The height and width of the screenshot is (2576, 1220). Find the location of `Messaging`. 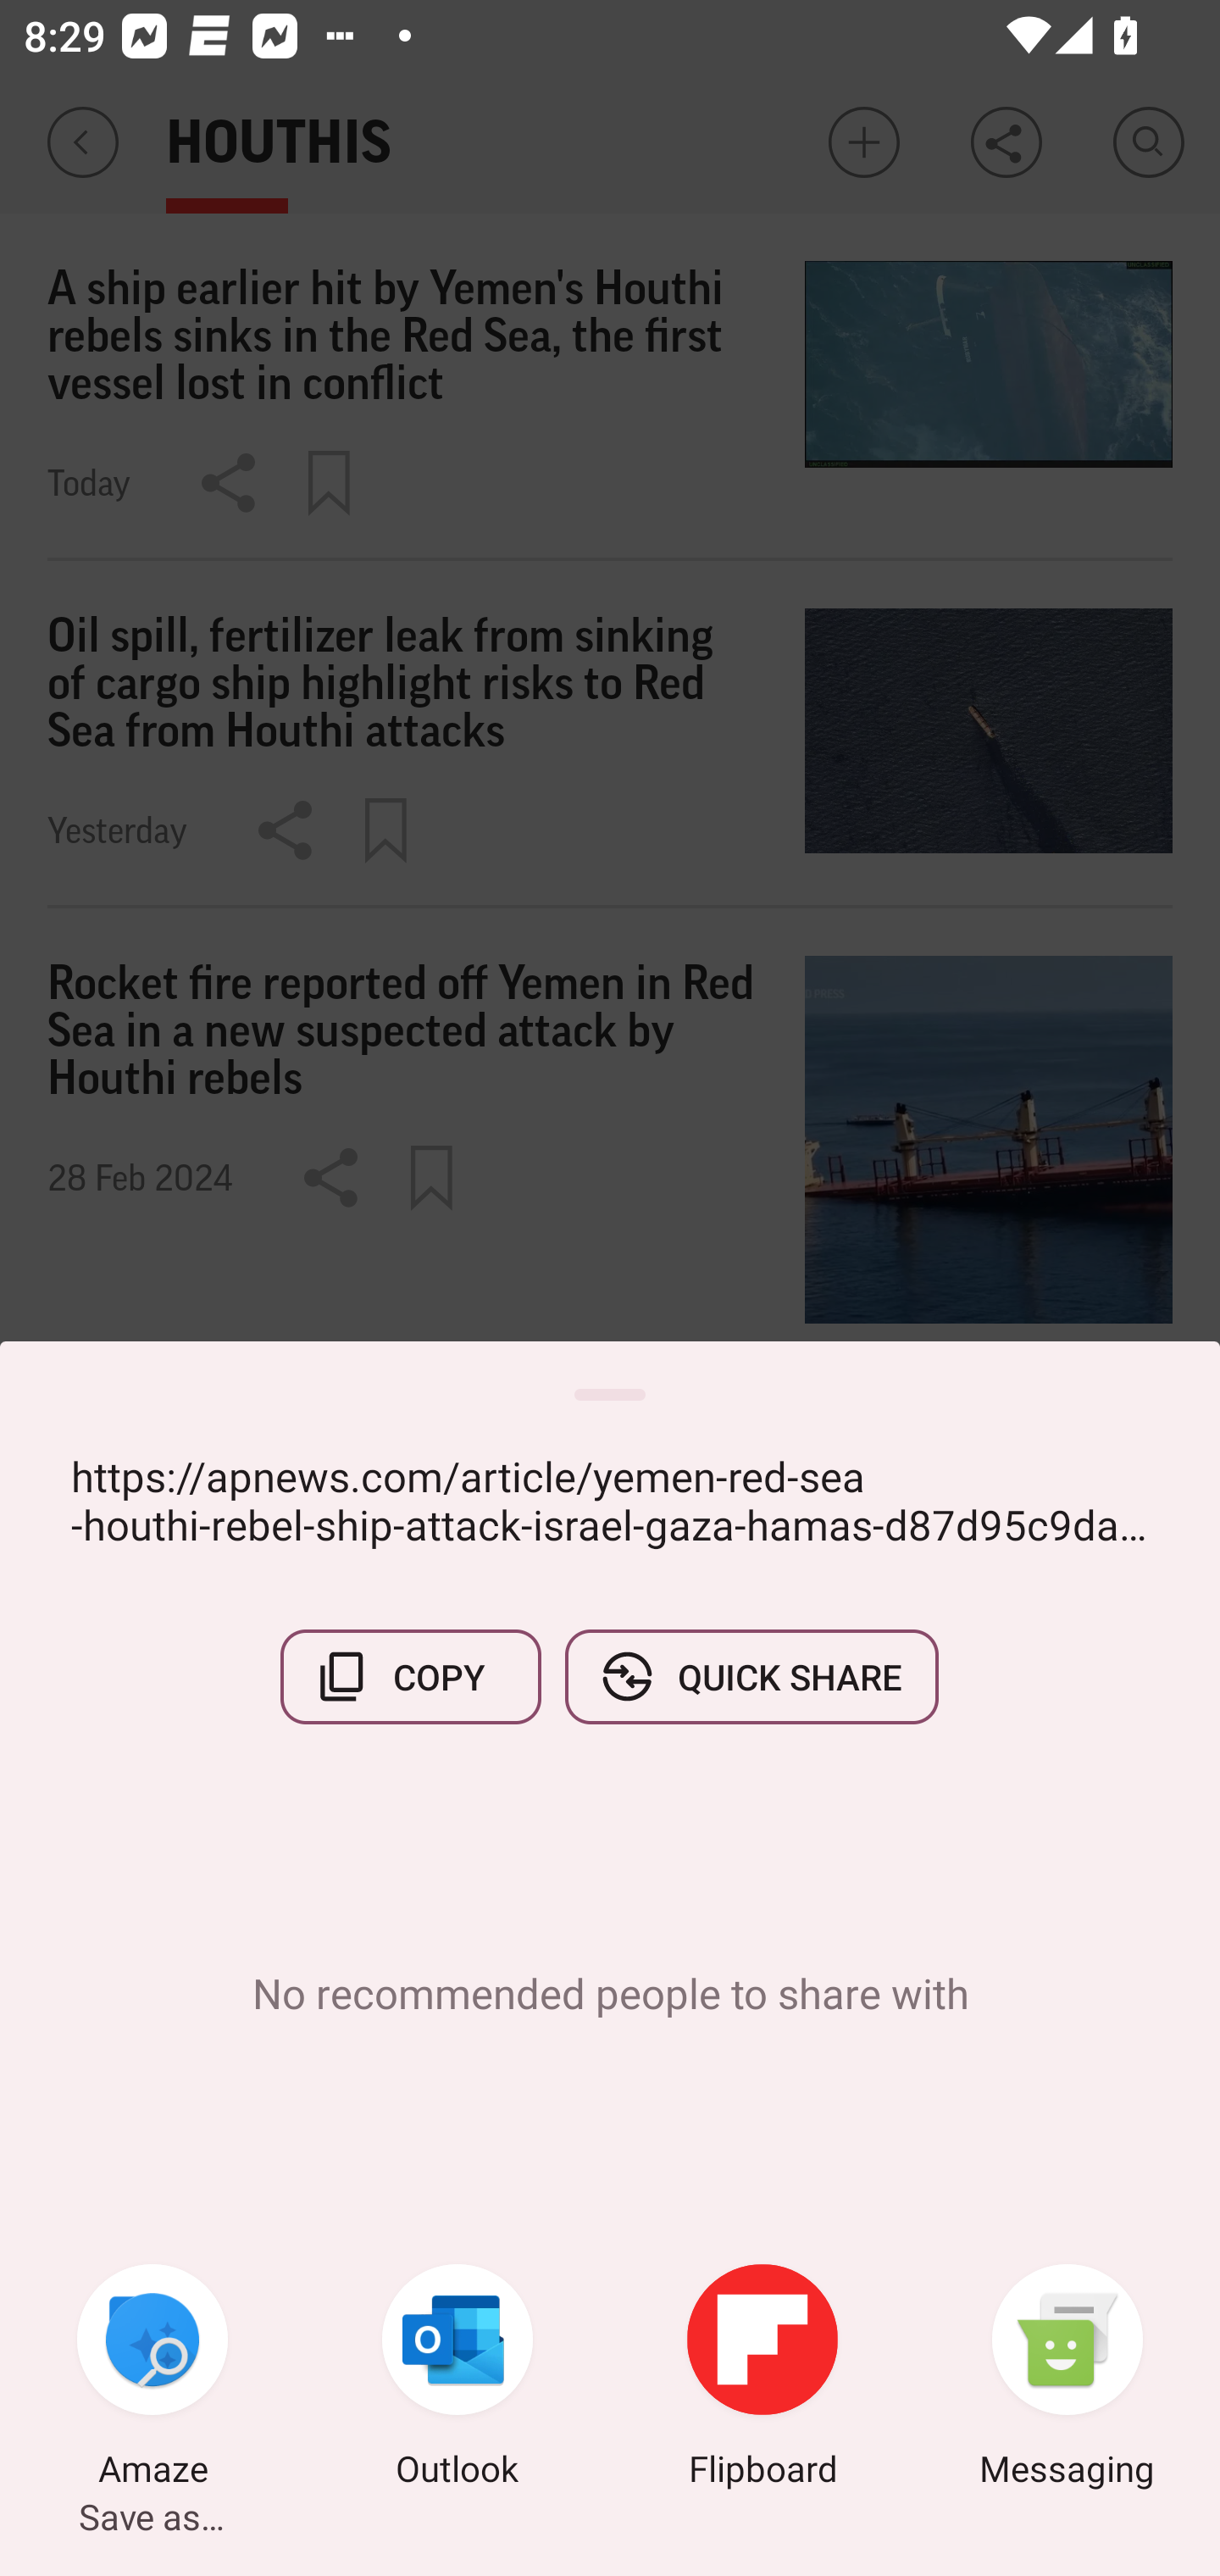

Messaging is located at coordinates (1067, 2379).